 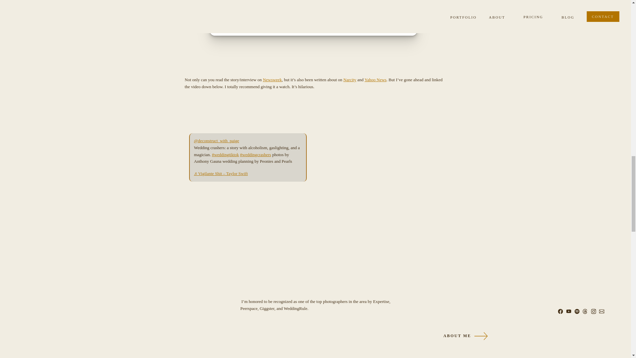 I want to click on weddingcrashers, so click(x=256, y=154).